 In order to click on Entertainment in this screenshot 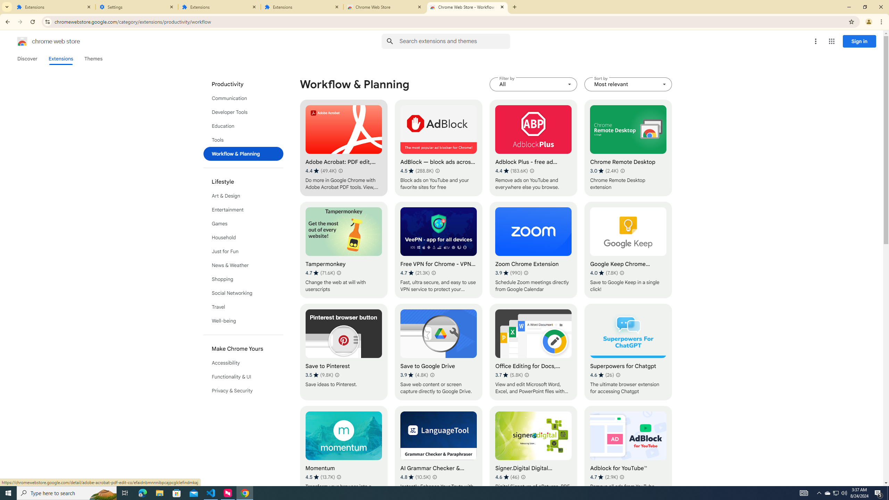, I will do `click(243, 210)`.